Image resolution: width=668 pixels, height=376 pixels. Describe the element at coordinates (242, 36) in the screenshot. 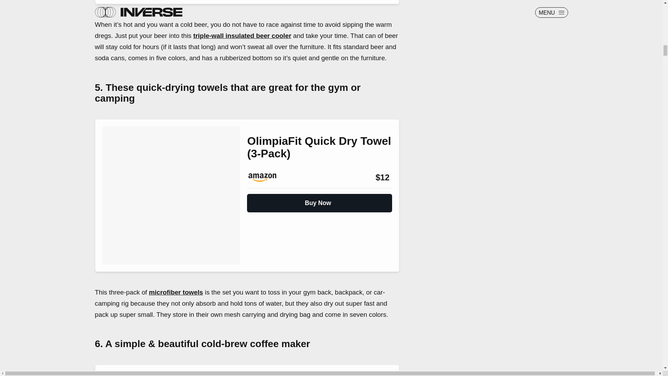

I see `triple-wall insulated beer cooler` at that location.